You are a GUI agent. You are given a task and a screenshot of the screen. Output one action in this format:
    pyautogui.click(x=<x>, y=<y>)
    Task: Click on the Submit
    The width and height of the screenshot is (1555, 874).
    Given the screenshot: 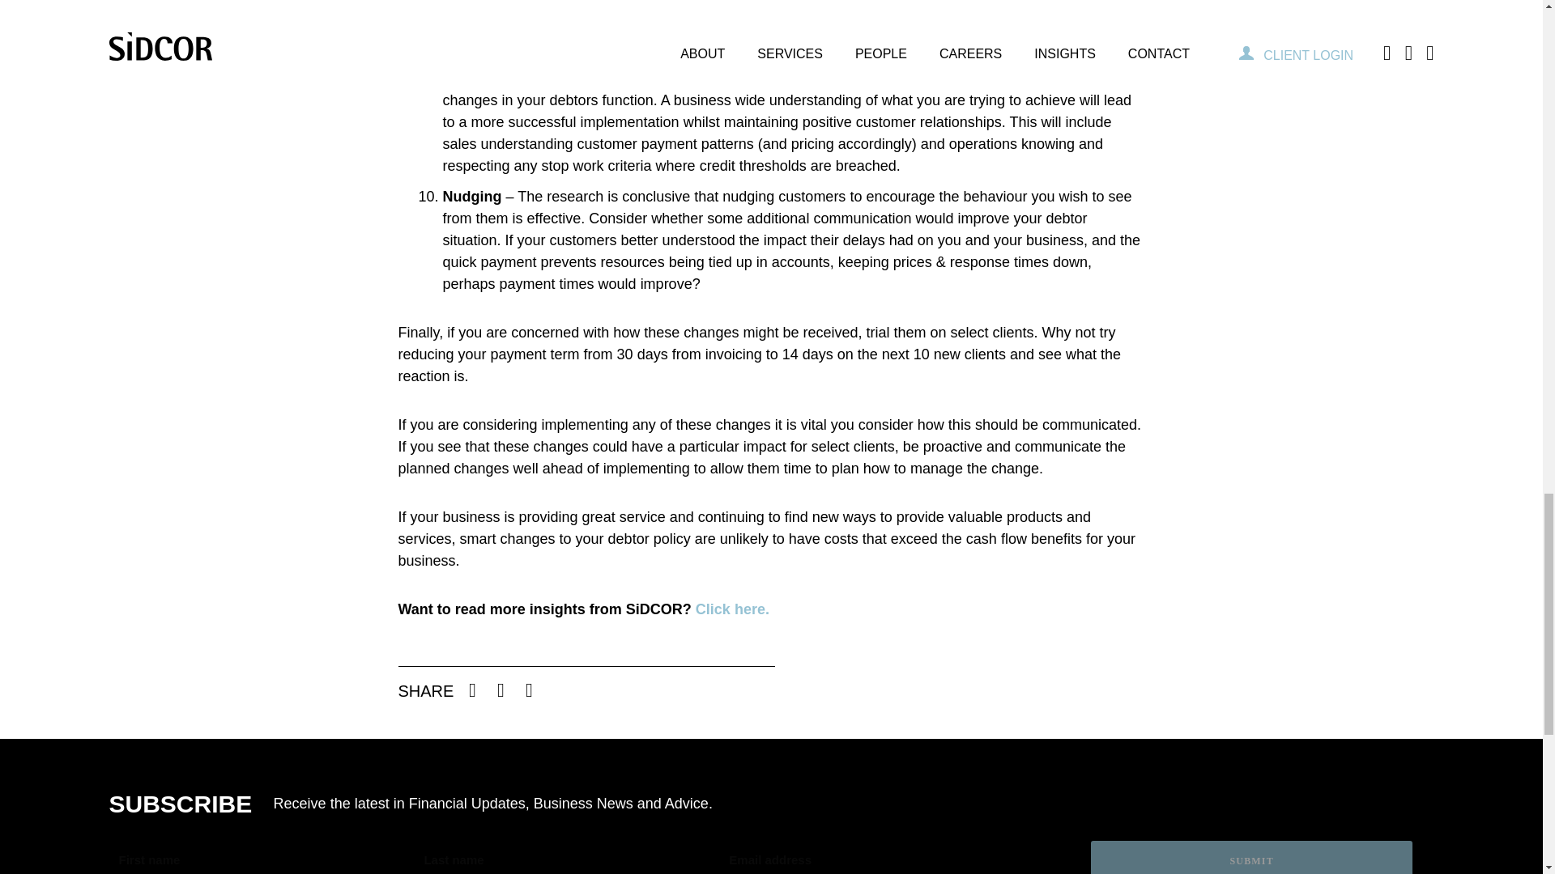 What is the action you would take?
    pyautogui.click(x=1251, y=857)
    